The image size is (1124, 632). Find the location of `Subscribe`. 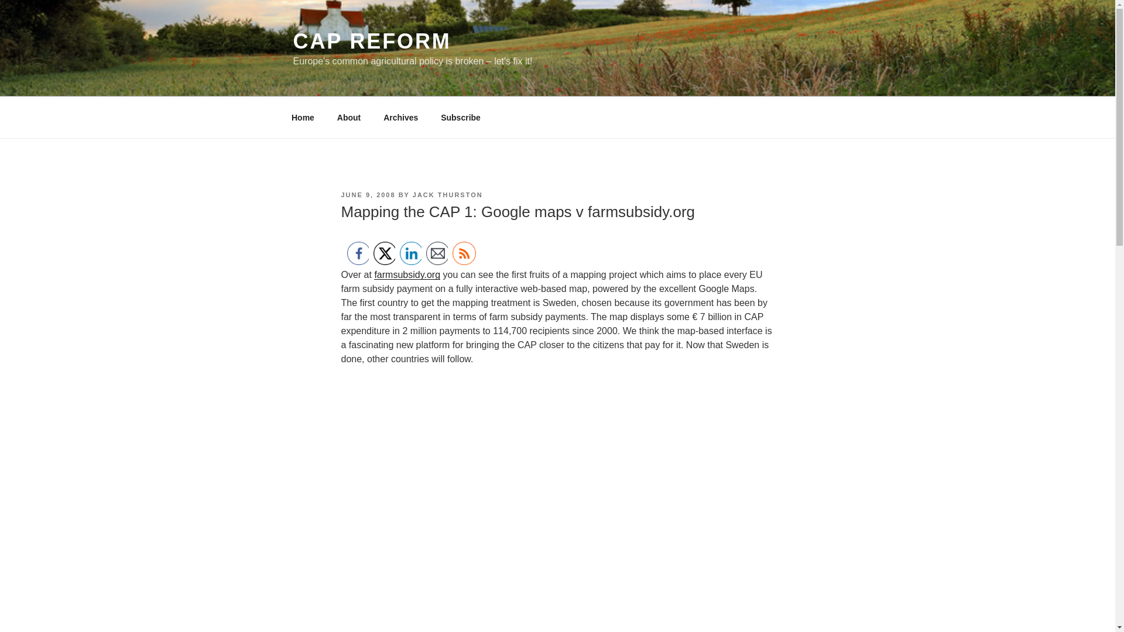

Subscribe is located at coordinates (461, 117).